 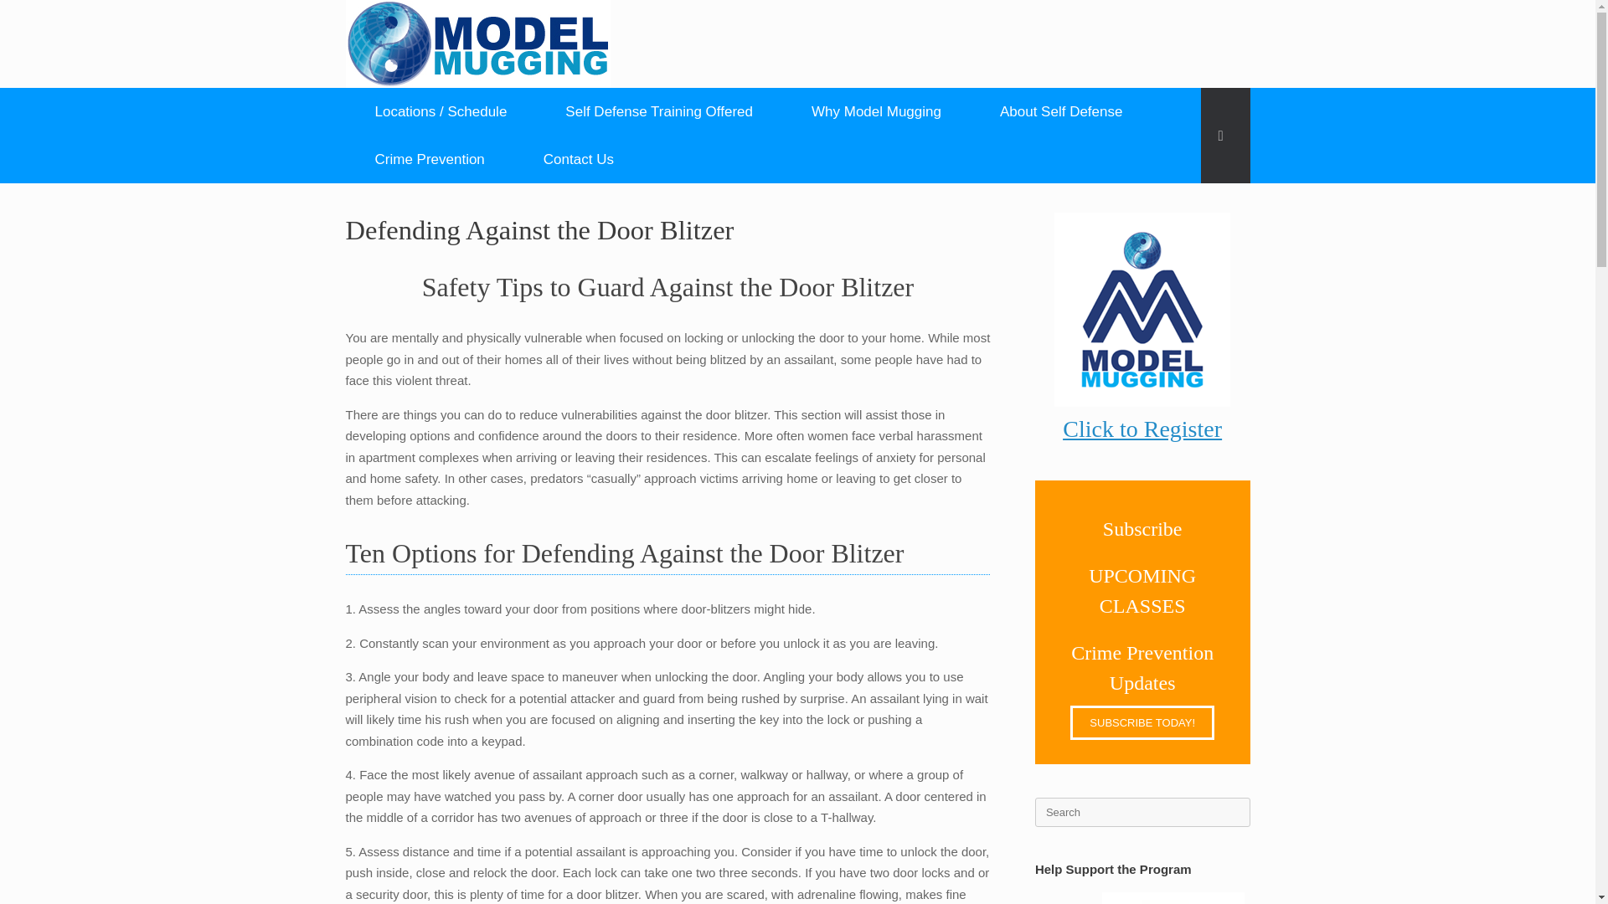 I want to click on Model Mugging Self Defense, so click(x=477, y=44).